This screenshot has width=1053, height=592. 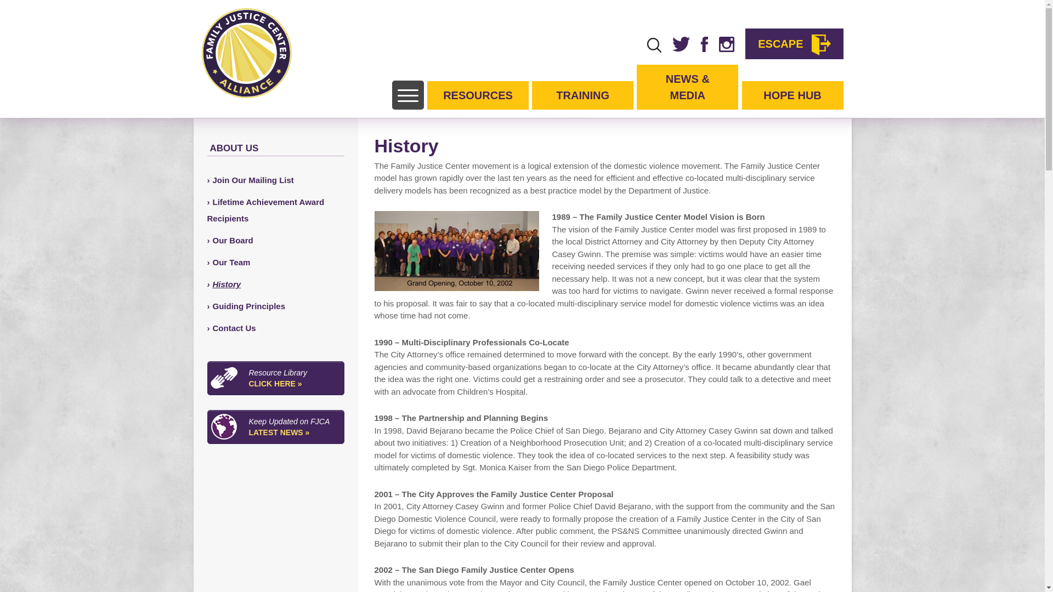 What do you see at coordinates (794, 44) in the screenshot?
I see `ESCAPE` at bounding box center [794, 44].